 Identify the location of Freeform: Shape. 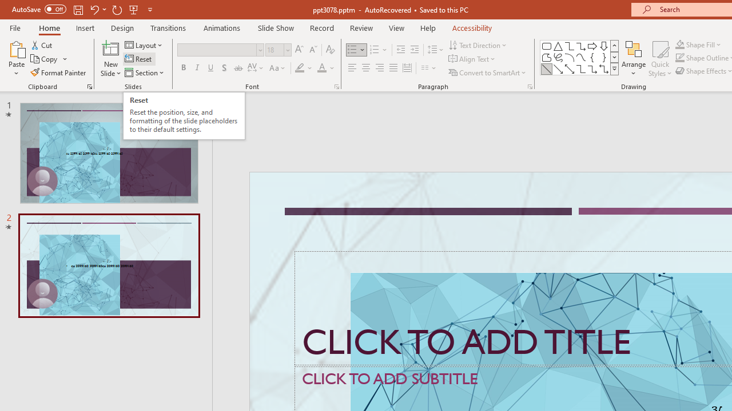
(547, 57).